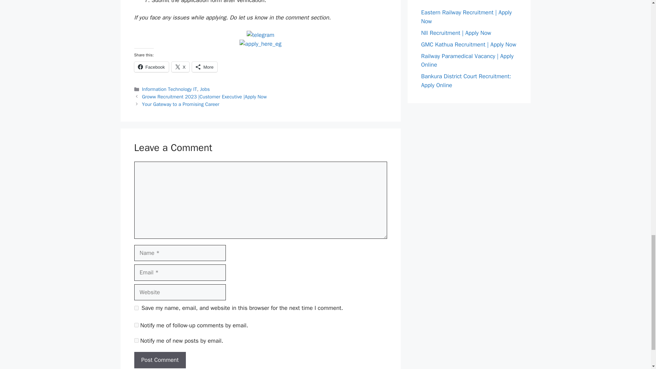 This screenshot has width=656, height=369. I want to click on subscribe, so click(136, 325).